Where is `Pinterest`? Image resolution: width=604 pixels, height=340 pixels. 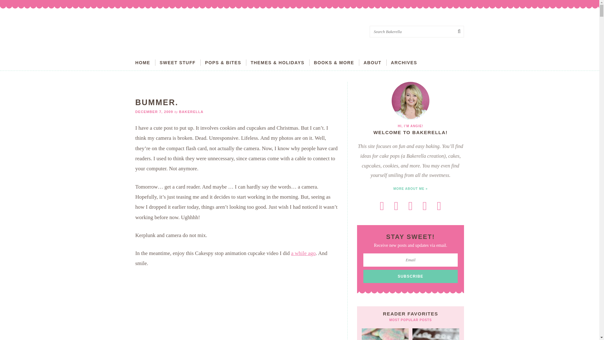
Pinterest is located at coordinates (425, 206).